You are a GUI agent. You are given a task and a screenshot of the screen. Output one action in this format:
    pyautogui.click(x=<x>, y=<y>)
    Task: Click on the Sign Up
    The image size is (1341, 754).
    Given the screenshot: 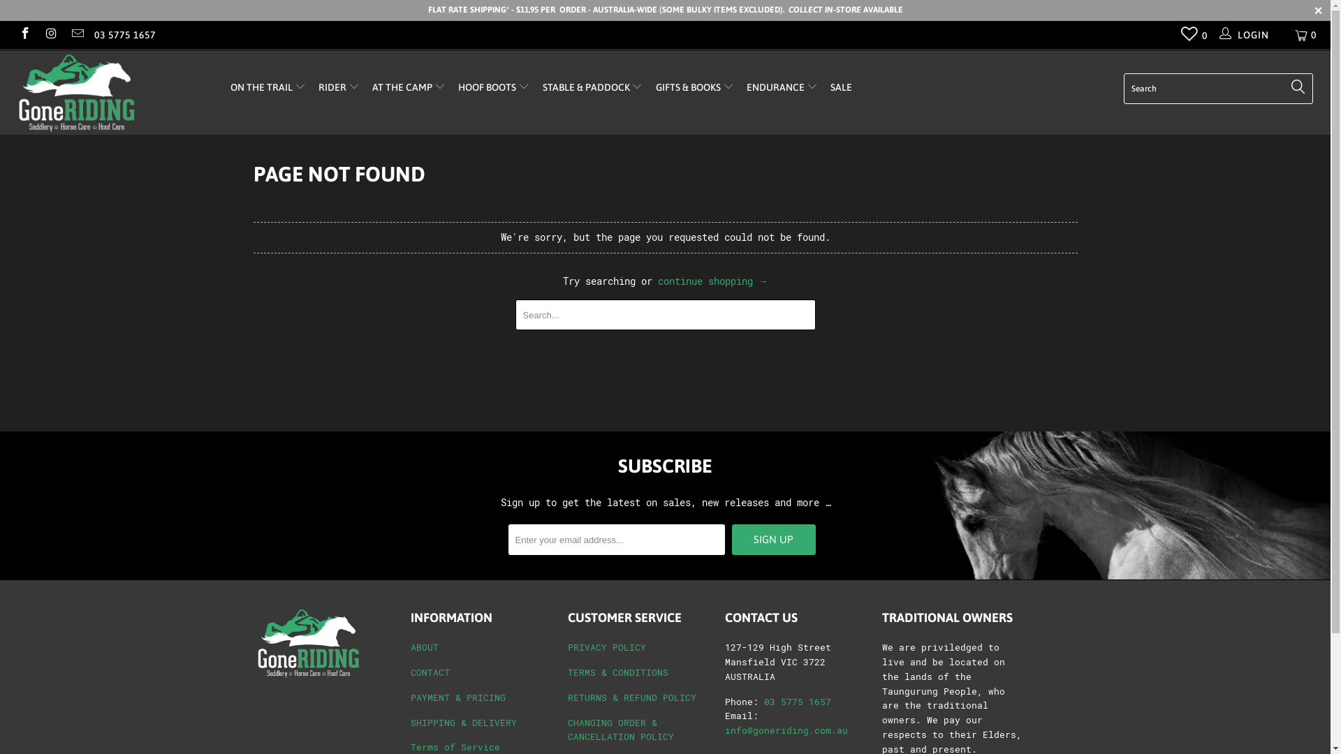 What is the action you would take?
    pyautogui.click(x=774, y=540)
    